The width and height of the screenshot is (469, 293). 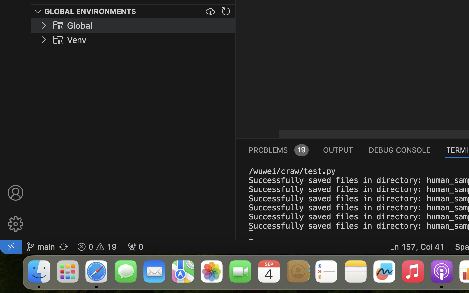 I want to click on main , so click(x=41, y=247).